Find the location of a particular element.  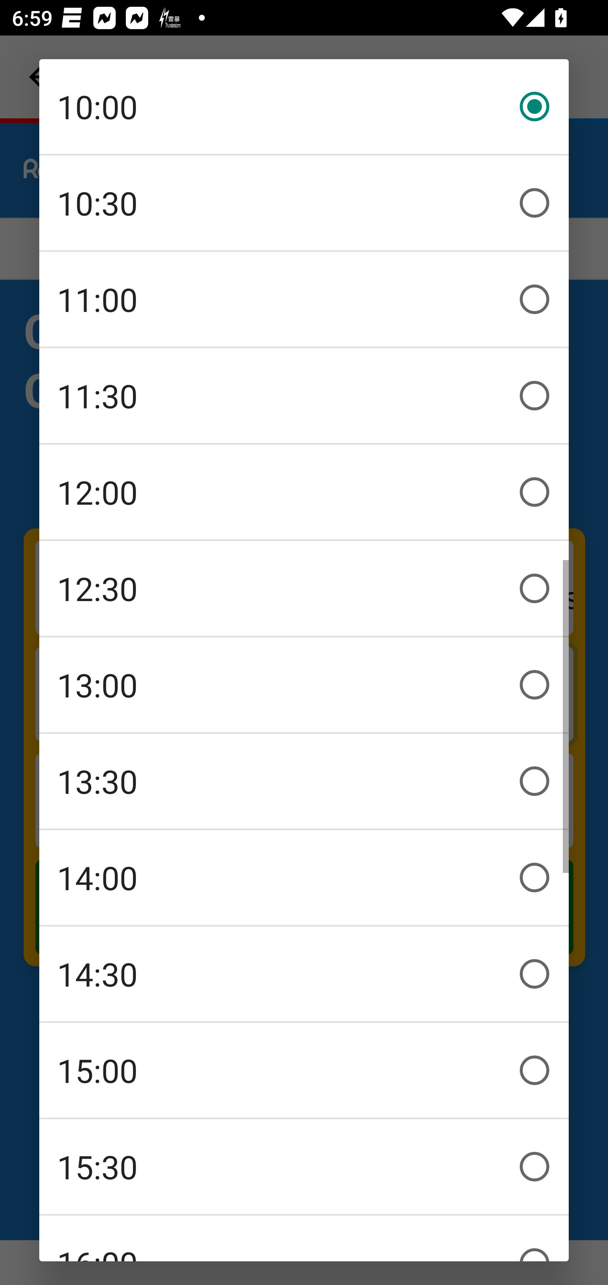

11:30 is located at coordinates (304, 396).